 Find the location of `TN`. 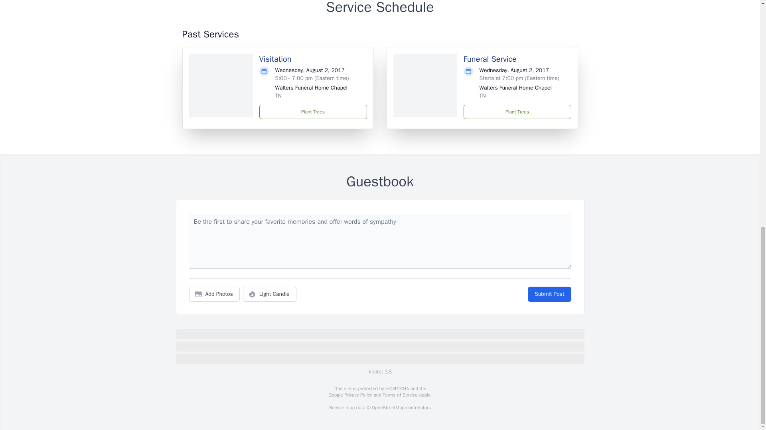

TN is located at coordinates (482, 96).